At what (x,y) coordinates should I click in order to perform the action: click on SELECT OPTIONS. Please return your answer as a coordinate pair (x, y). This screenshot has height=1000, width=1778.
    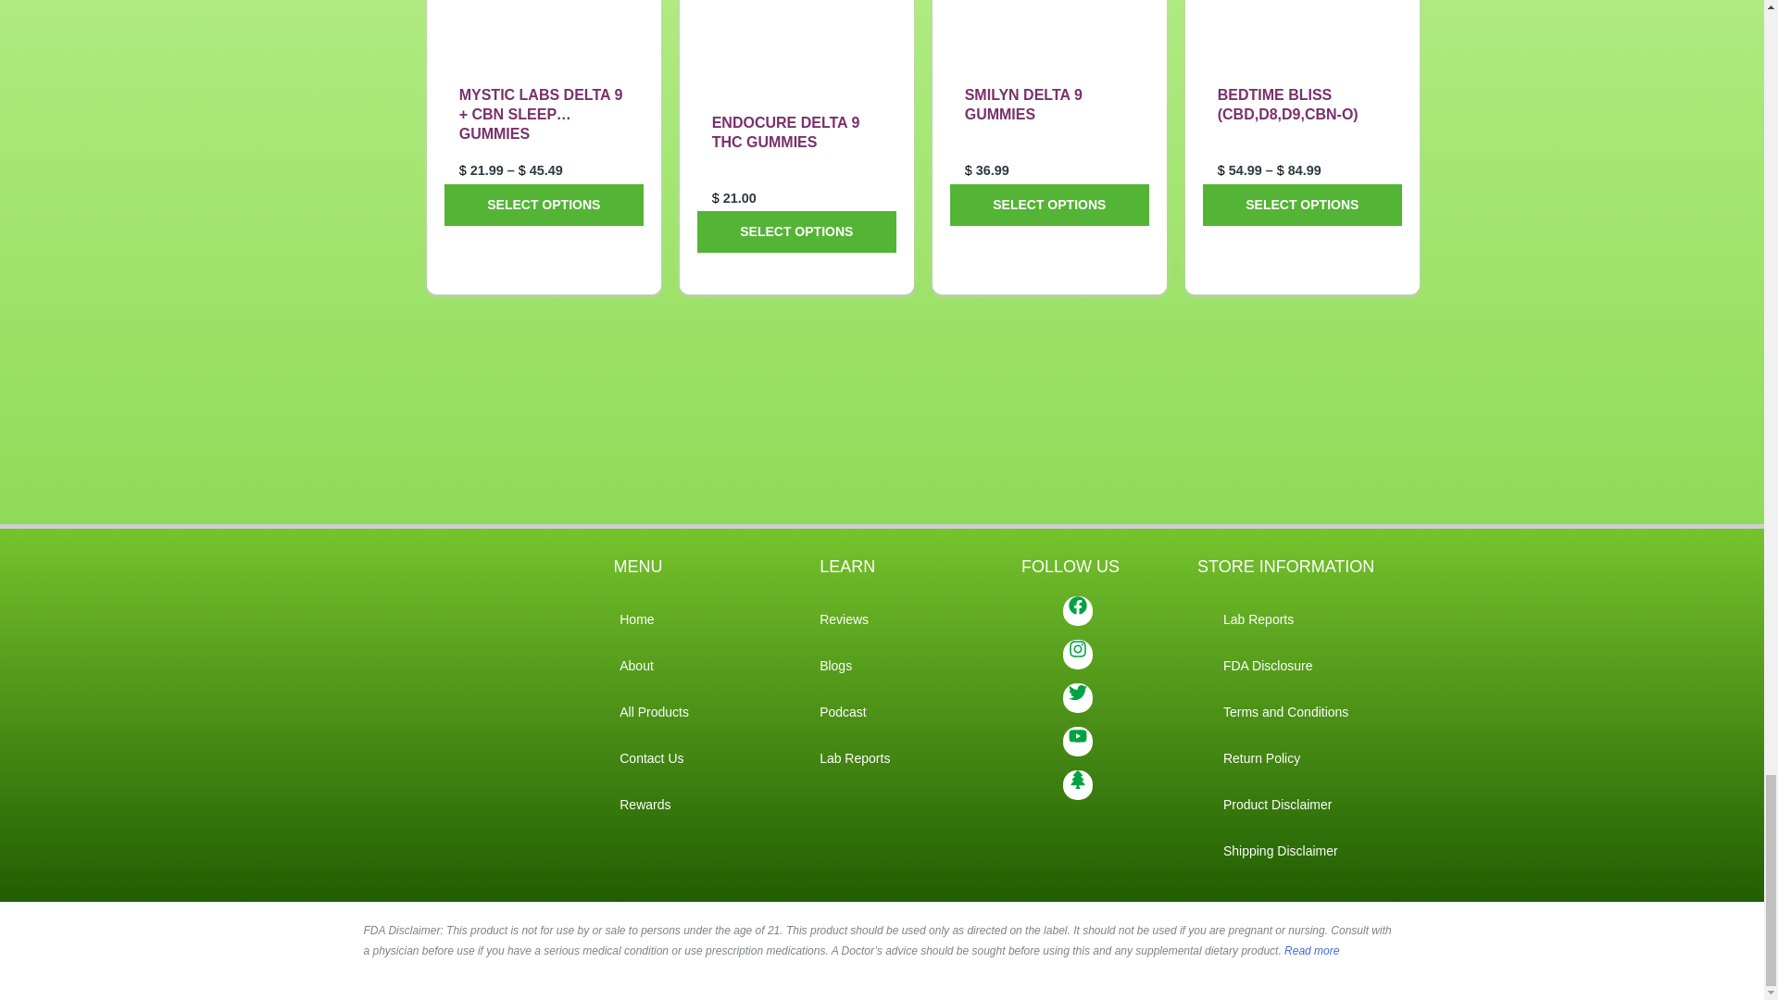
    Looking at the image, I should click on (1048, 205).